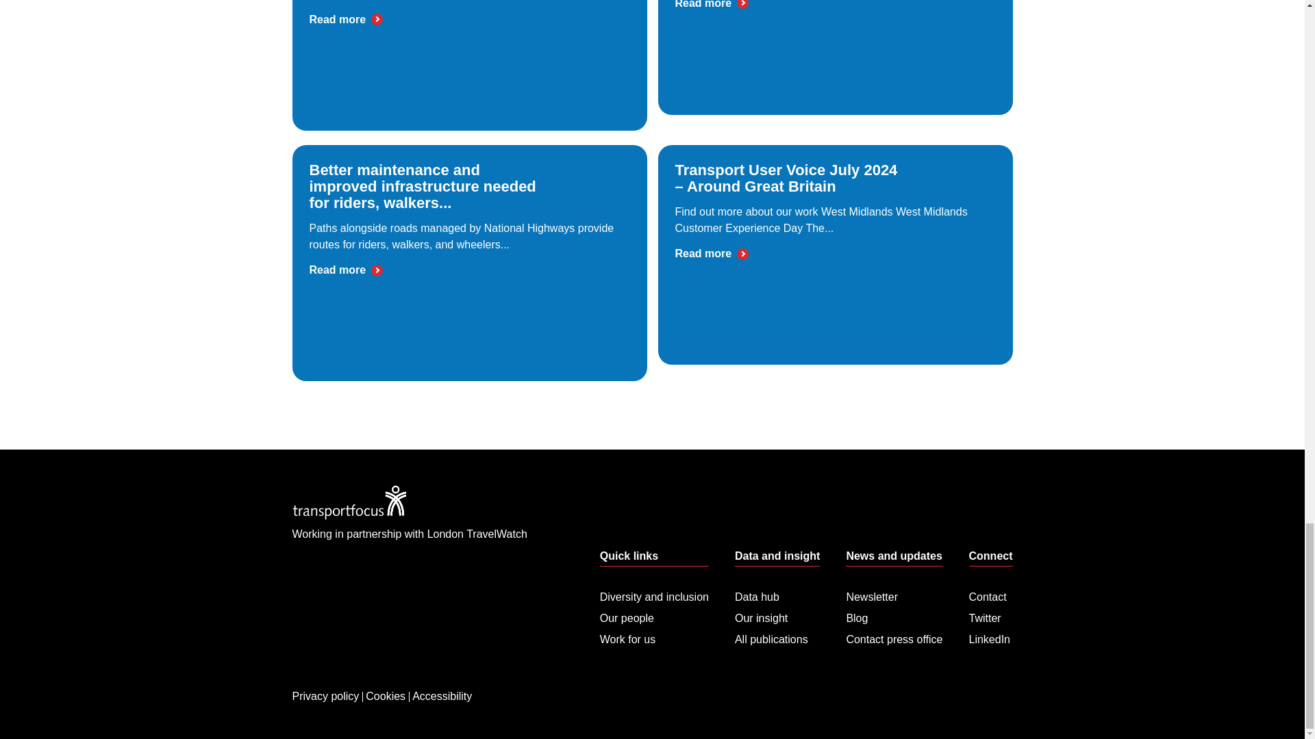 Image resolution: width=1315 pixels, height=739 pixels. What do you see at coordinates (777, 636) in the screenshot?
I see `All publications` at bounding box center [777, 636].